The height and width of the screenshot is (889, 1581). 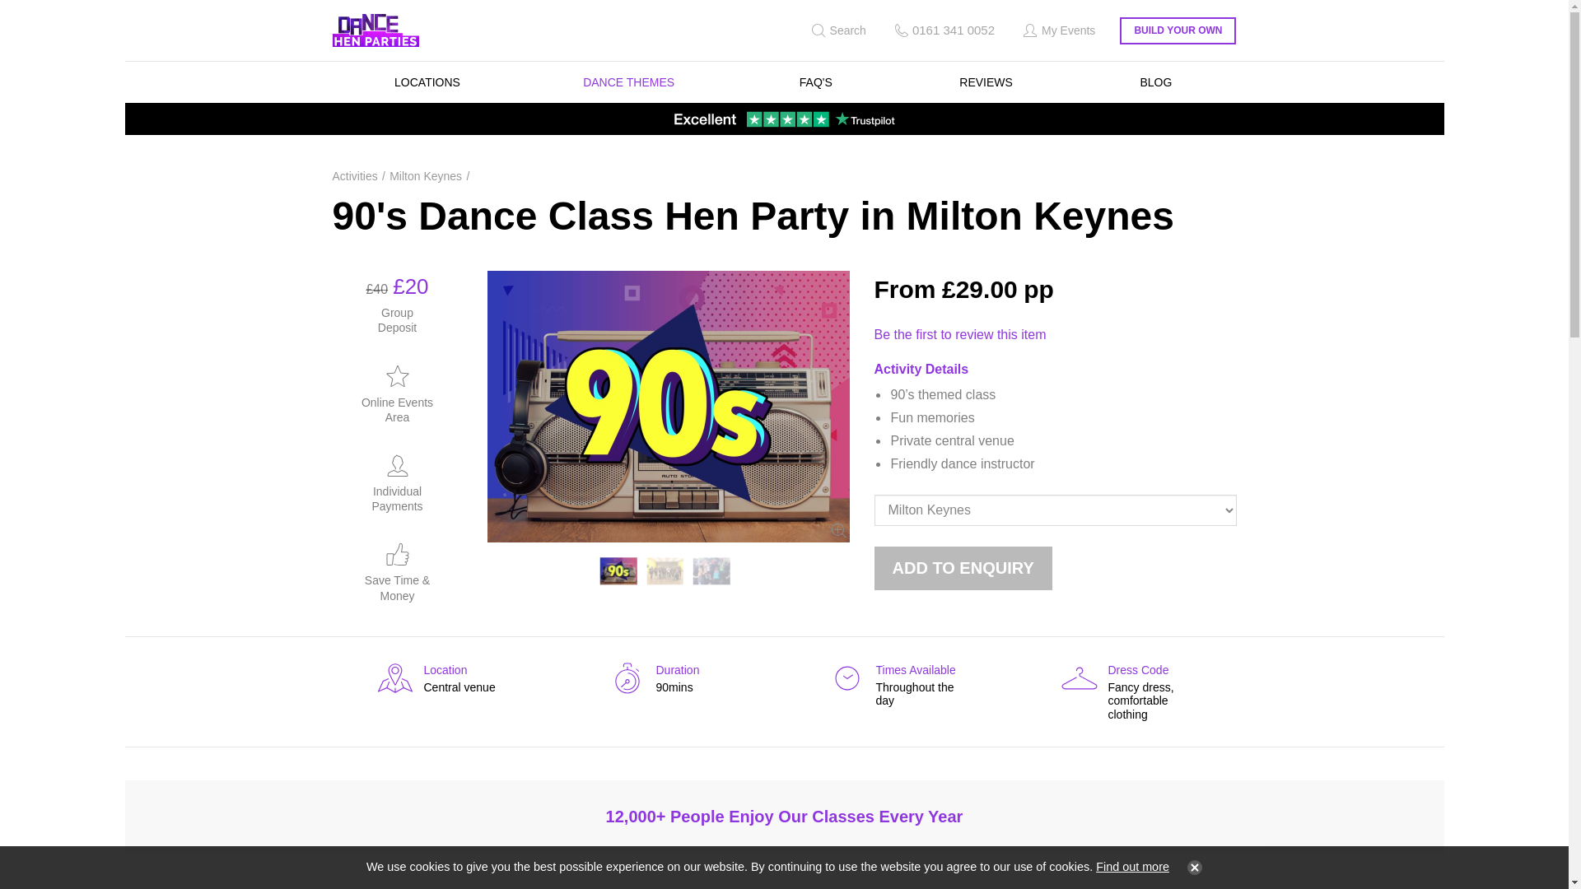 What do you see at coordinates (427, 82) in the screenshot?
I see `LOCATIONS` at bounding box center [427, 82].